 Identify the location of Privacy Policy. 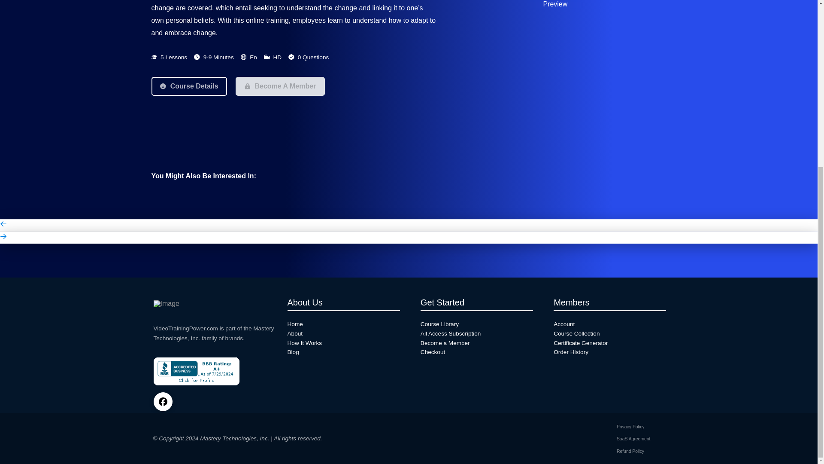
(631, 427).